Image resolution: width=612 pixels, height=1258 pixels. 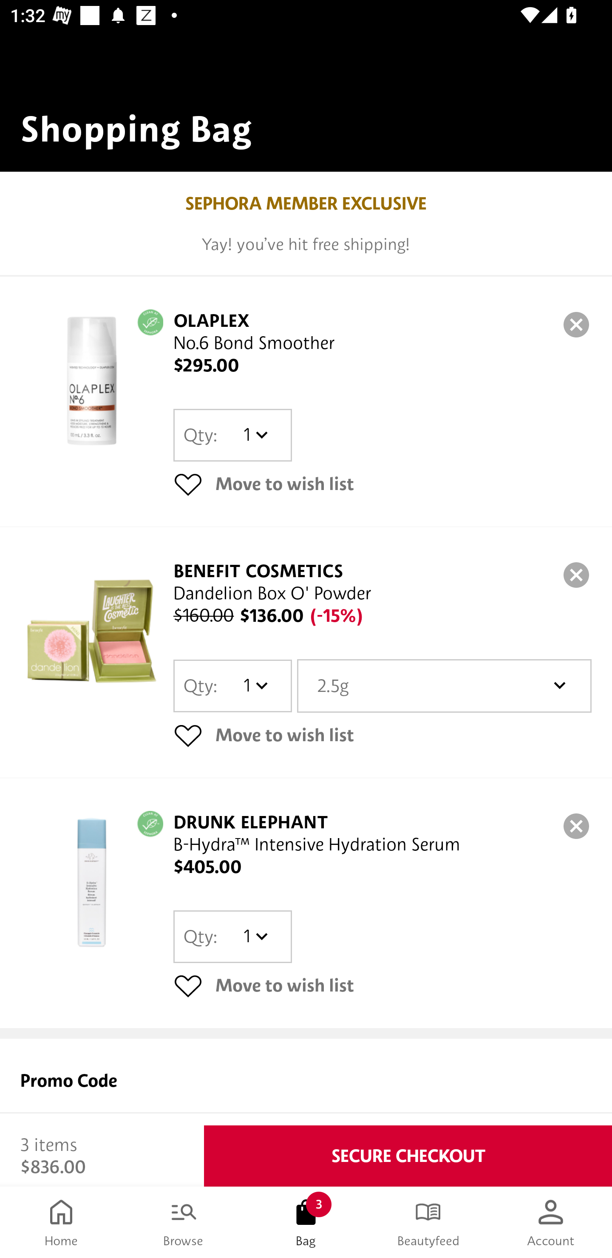 What do you see at coordinates (255, 435) in the screenshot?
I see `1` at bounding box center [255, 435].